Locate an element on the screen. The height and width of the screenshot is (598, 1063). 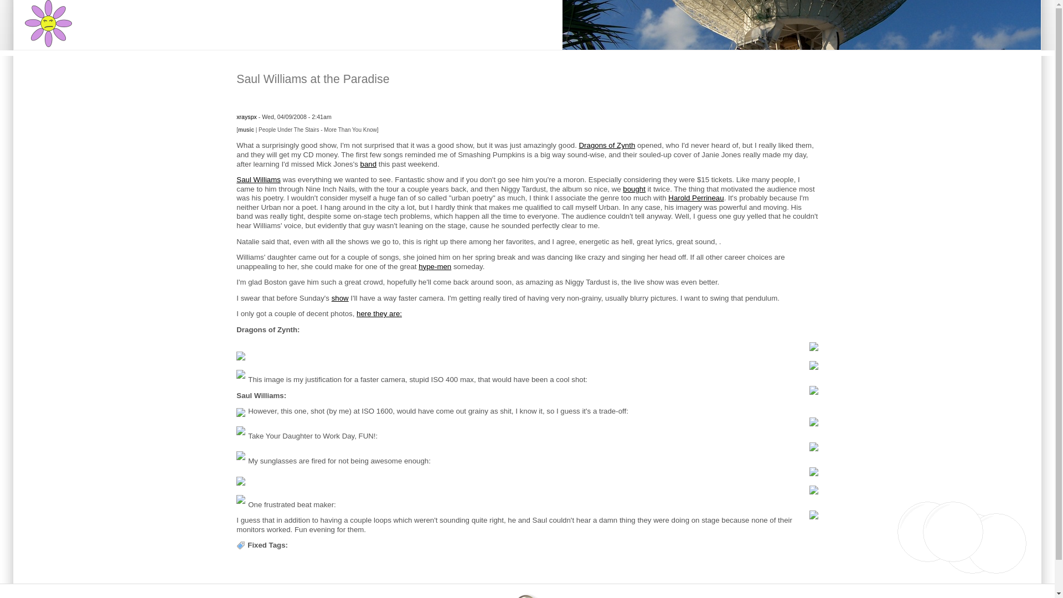
Skip to search is located at coordinates (23, 0).